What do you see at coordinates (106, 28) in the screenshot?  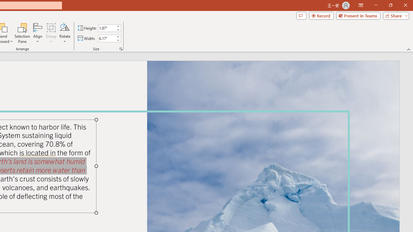 I see `Shape Height` at bounding box center [106, 28].